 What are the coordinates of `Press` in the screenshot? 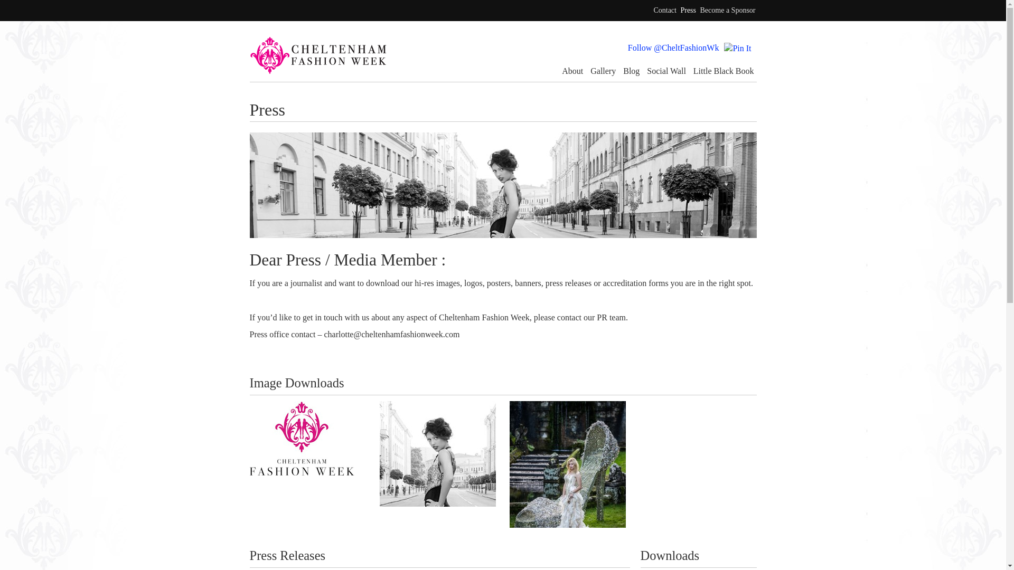 It's located at (688, 10).